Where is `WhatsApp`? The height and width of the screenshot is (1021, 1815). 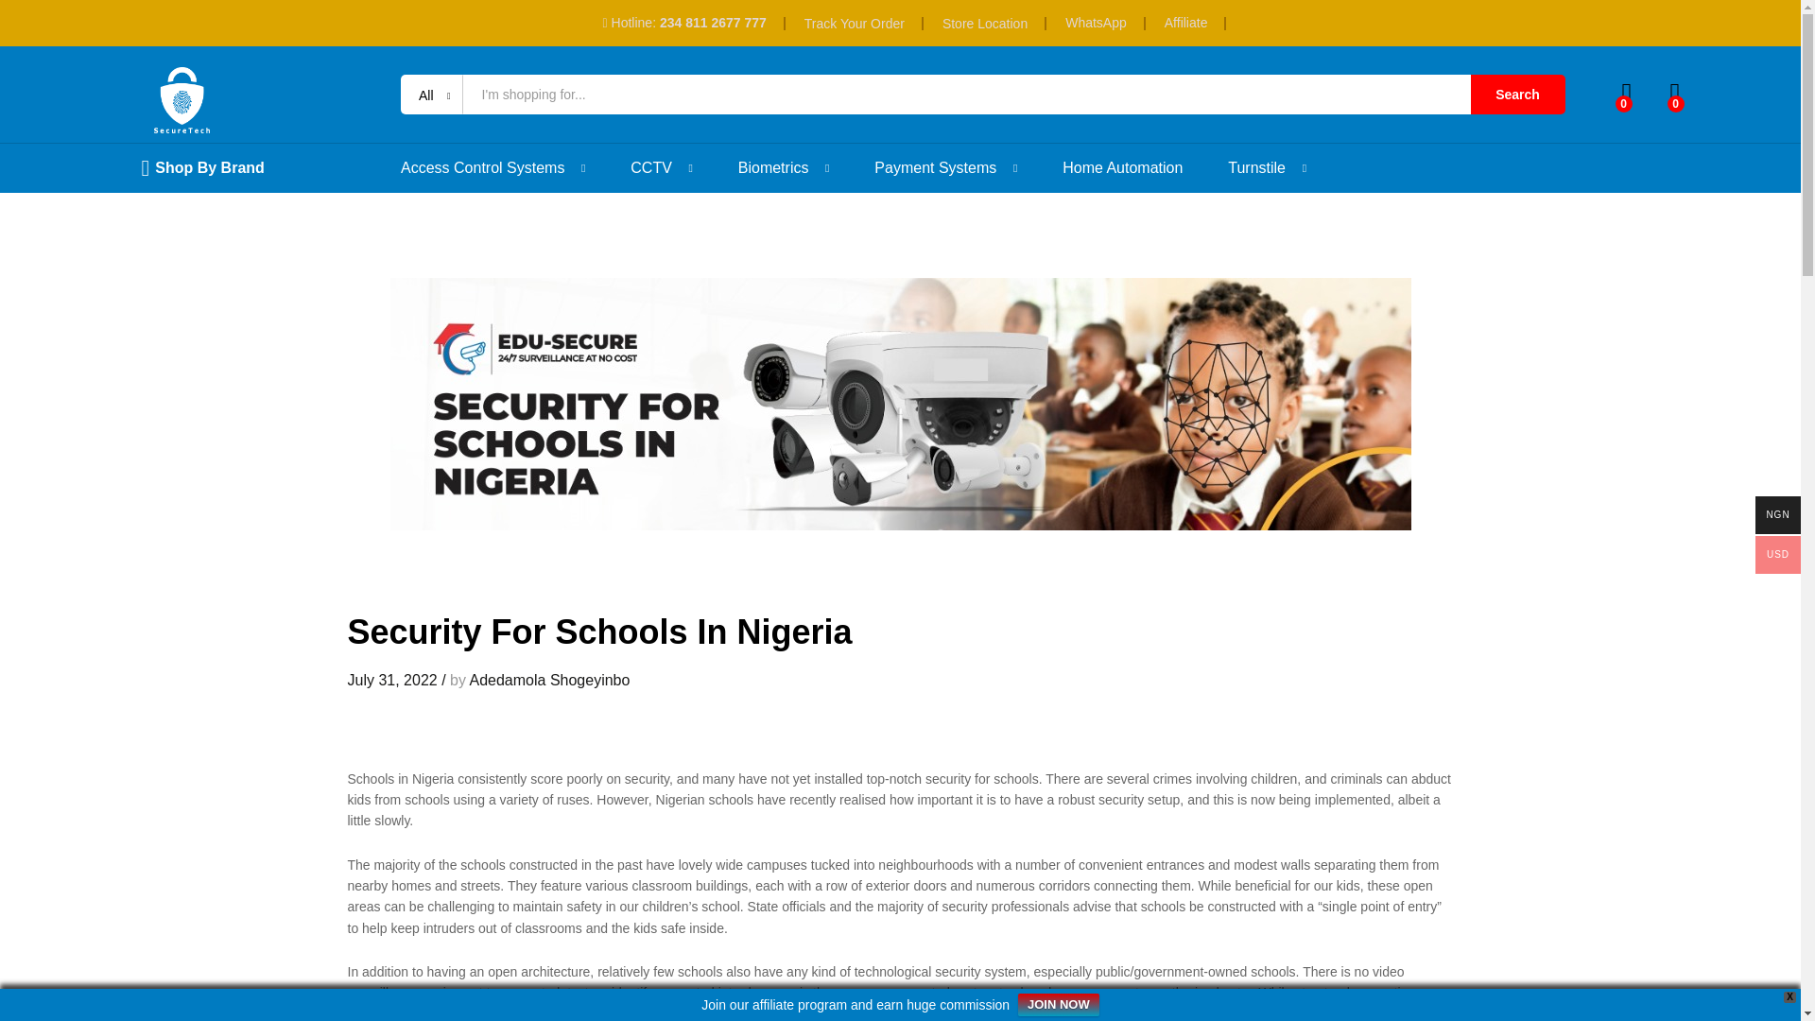
WhatsApp is located at coordinates (1097, 23).